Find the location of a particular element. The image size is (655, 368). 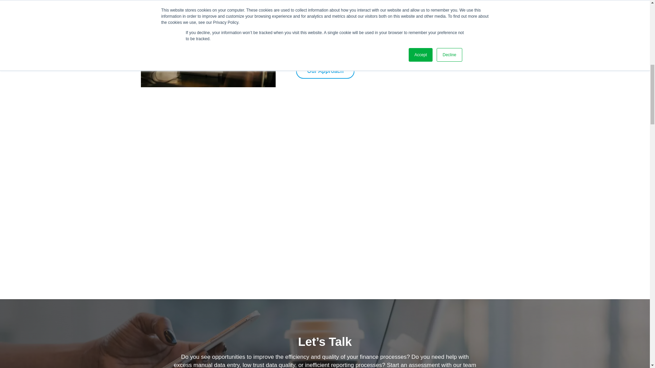

8 is located at coordinates (208, 44).